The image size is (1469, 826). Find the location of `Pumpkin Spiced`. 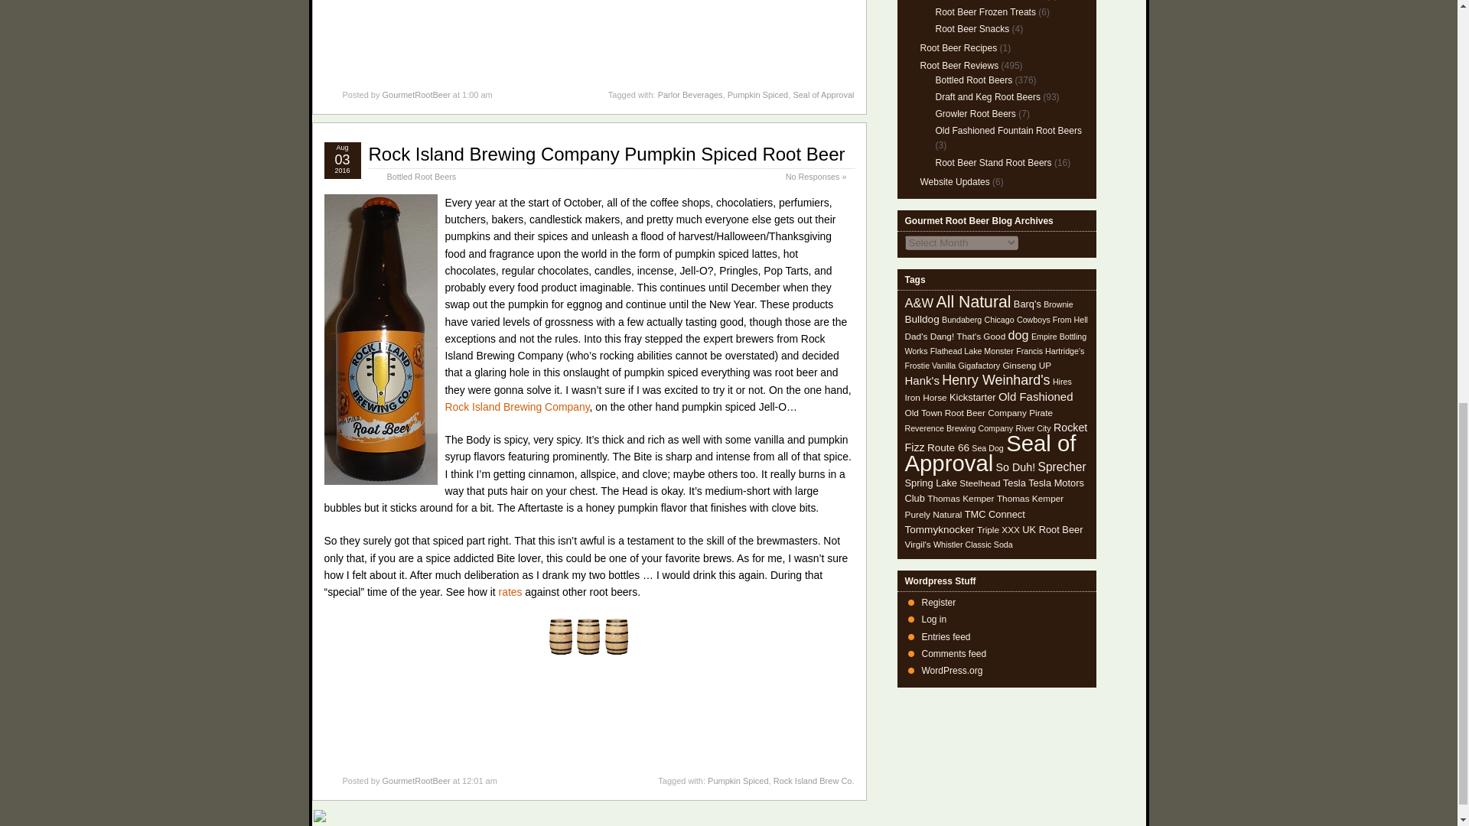

Pumpkin Spiced is located at coordinates (757, 94).